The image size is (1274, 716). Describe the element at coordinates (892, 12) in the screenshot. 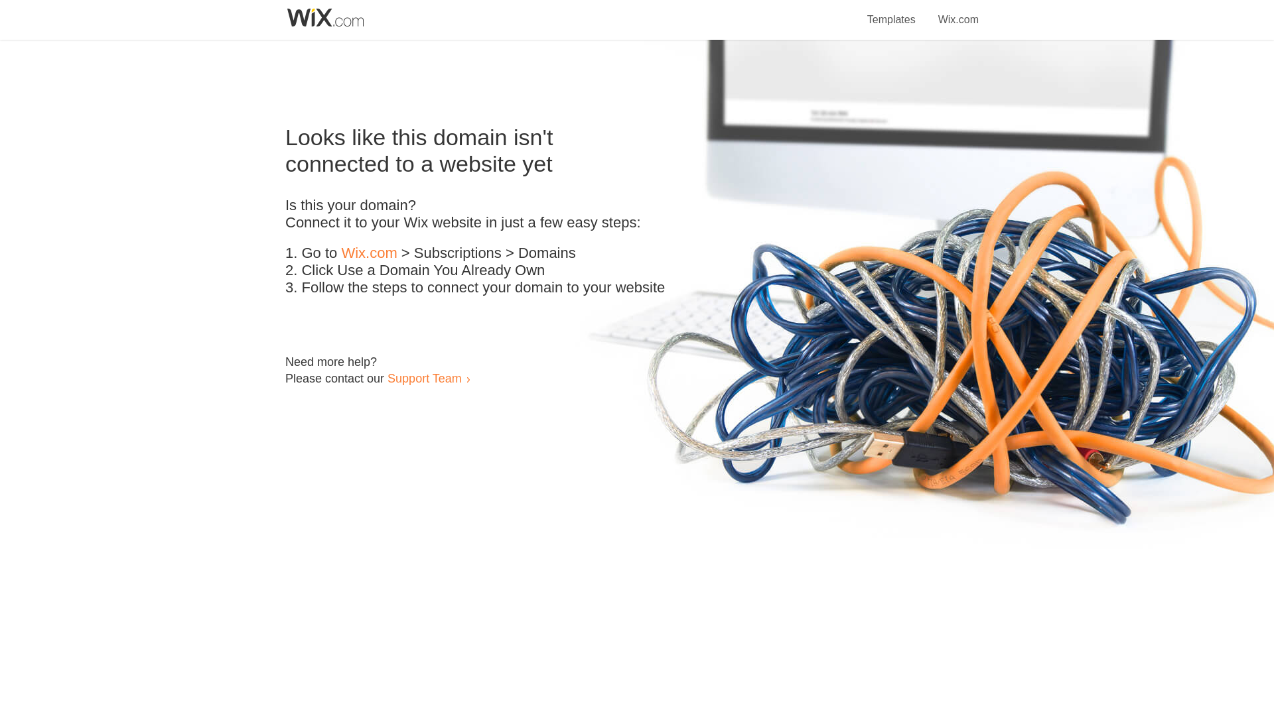

I see `Templates` at that location.